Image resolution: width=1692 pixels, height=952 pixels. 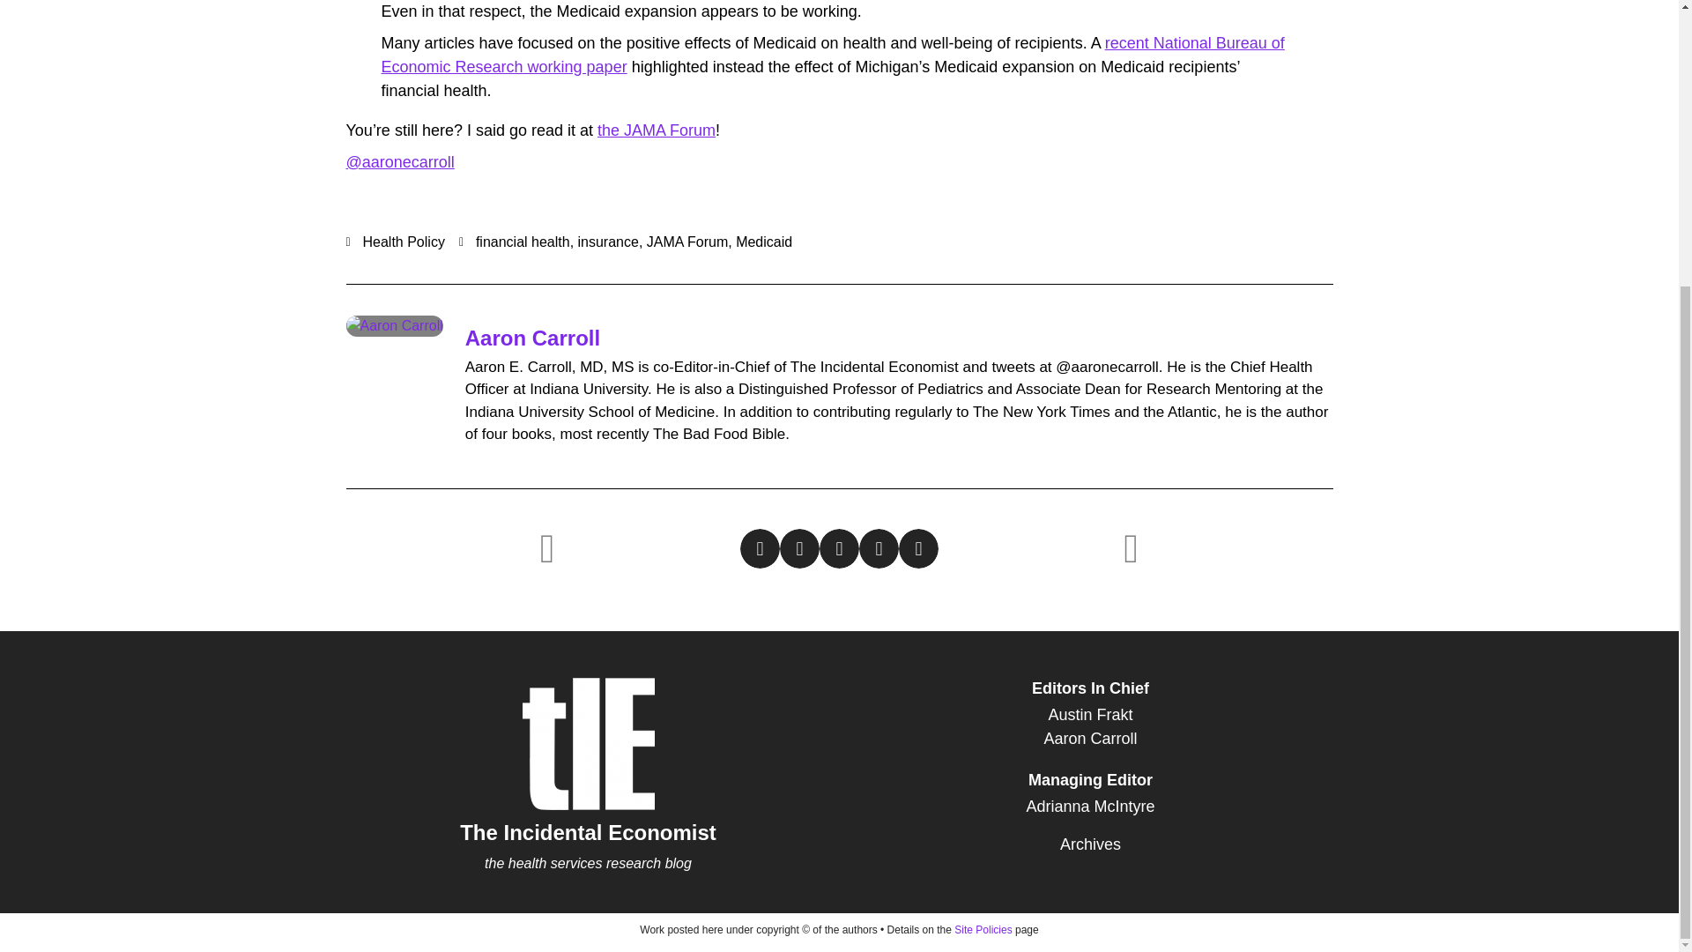 I want to click on Aaron Carroll, so click(x=532, y=338).